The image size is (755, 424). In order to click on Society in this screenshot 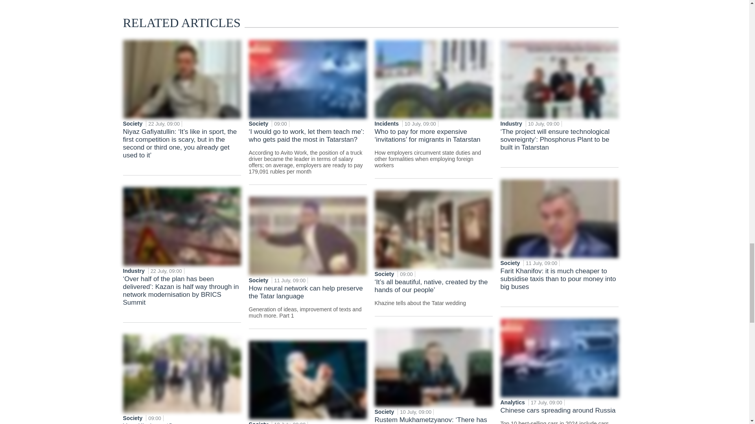, I will do `click(259, 123)`.